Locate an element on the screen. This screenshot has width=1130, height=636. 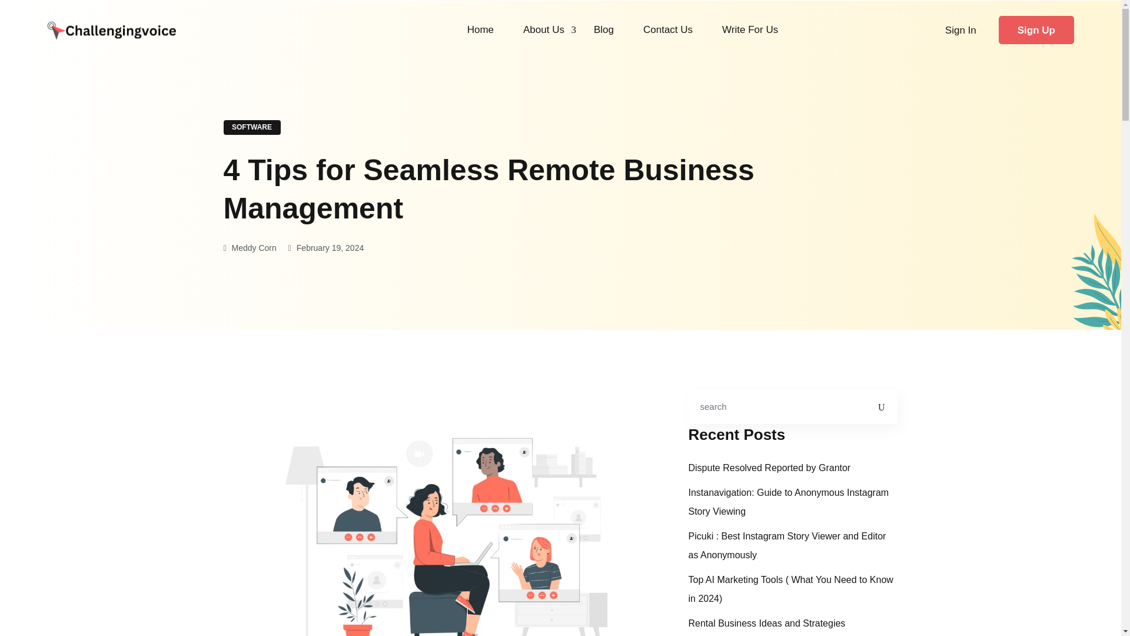
Sign Up is located at coordinates (1036, 29).